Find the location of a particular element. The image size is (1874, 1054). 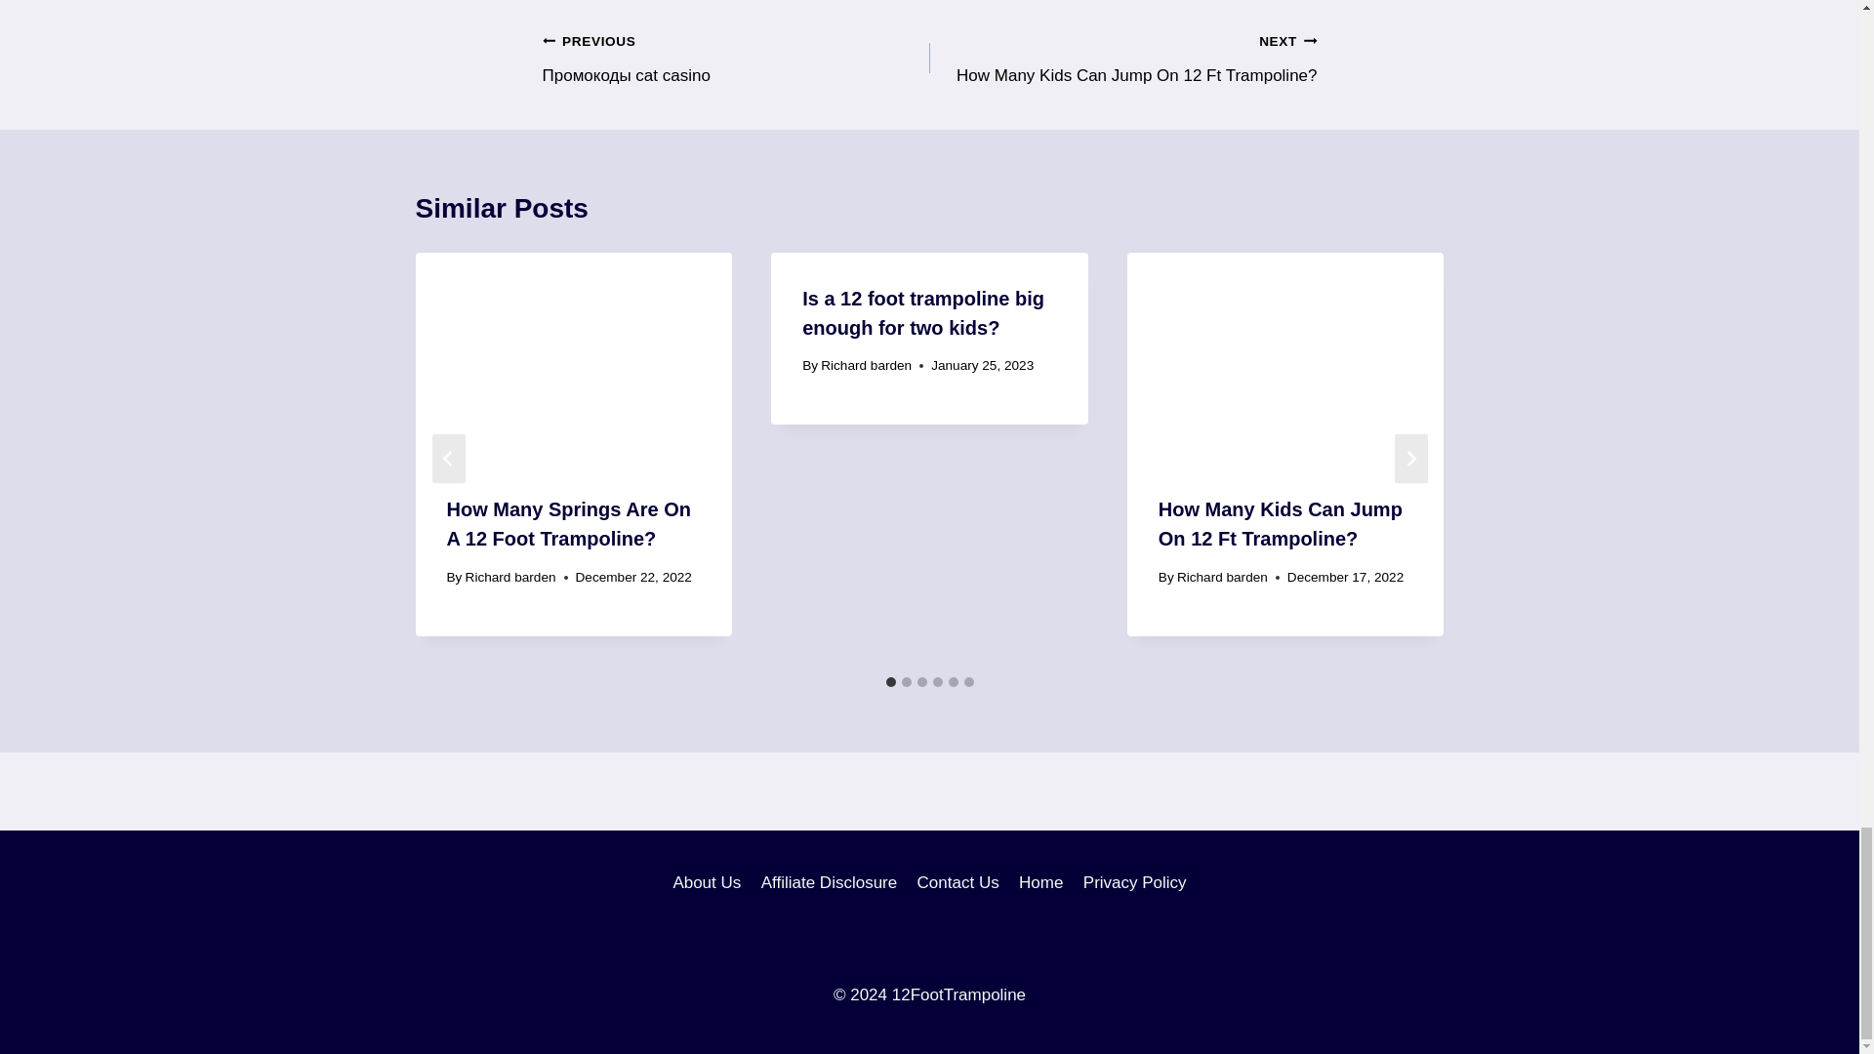

How Many Springs Are On A 12 Foot Trampoline? is located at coordinates (569, 523).